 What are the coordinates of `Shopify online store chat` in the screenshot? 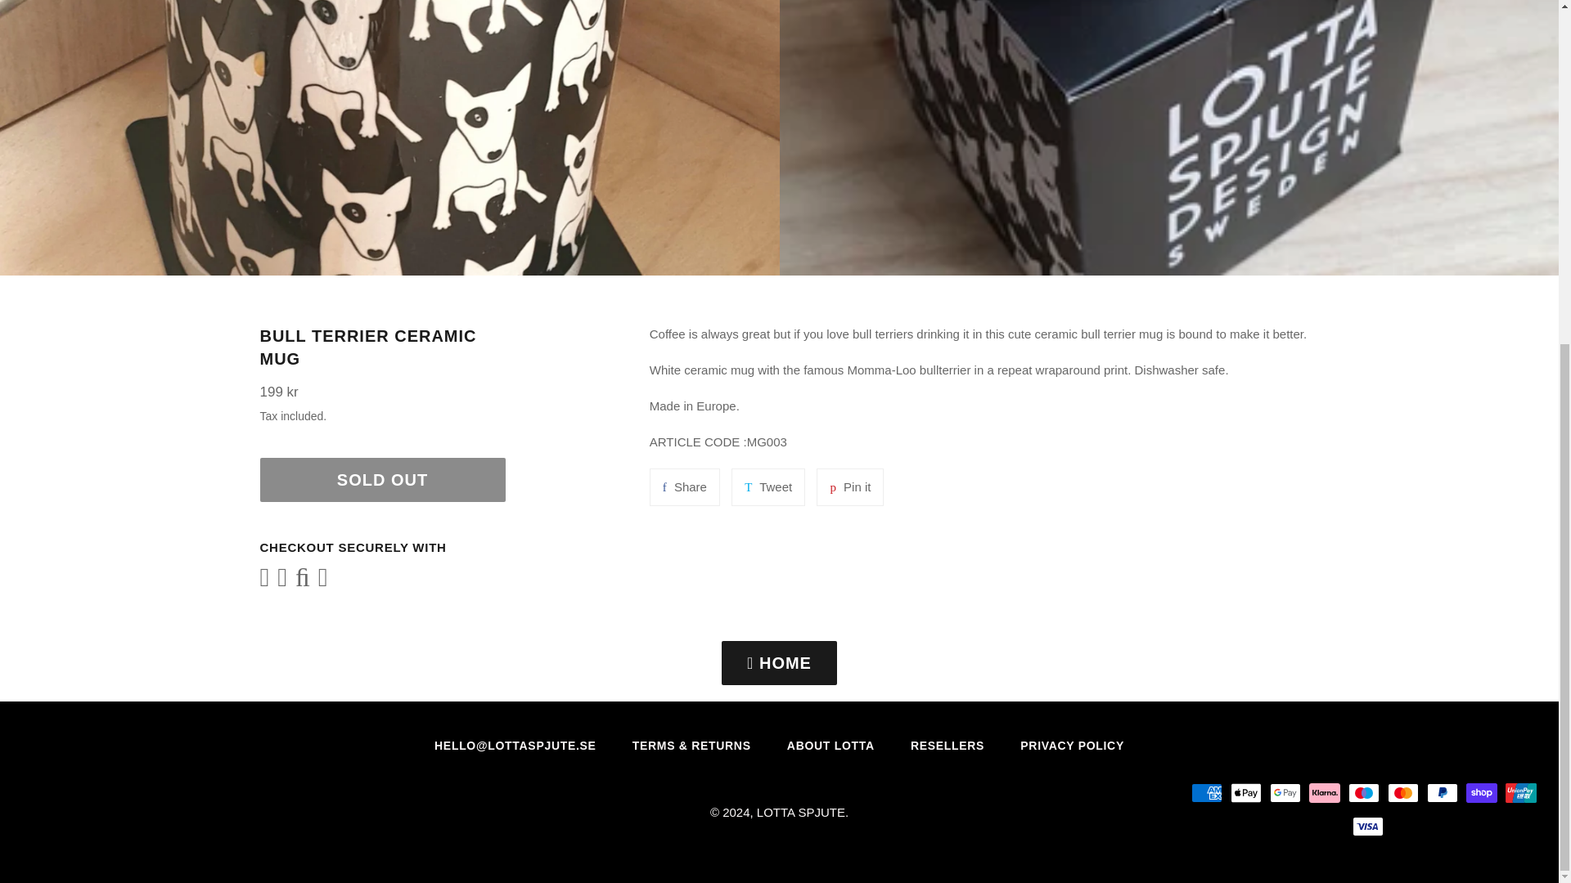 It's located at (1515, 286).